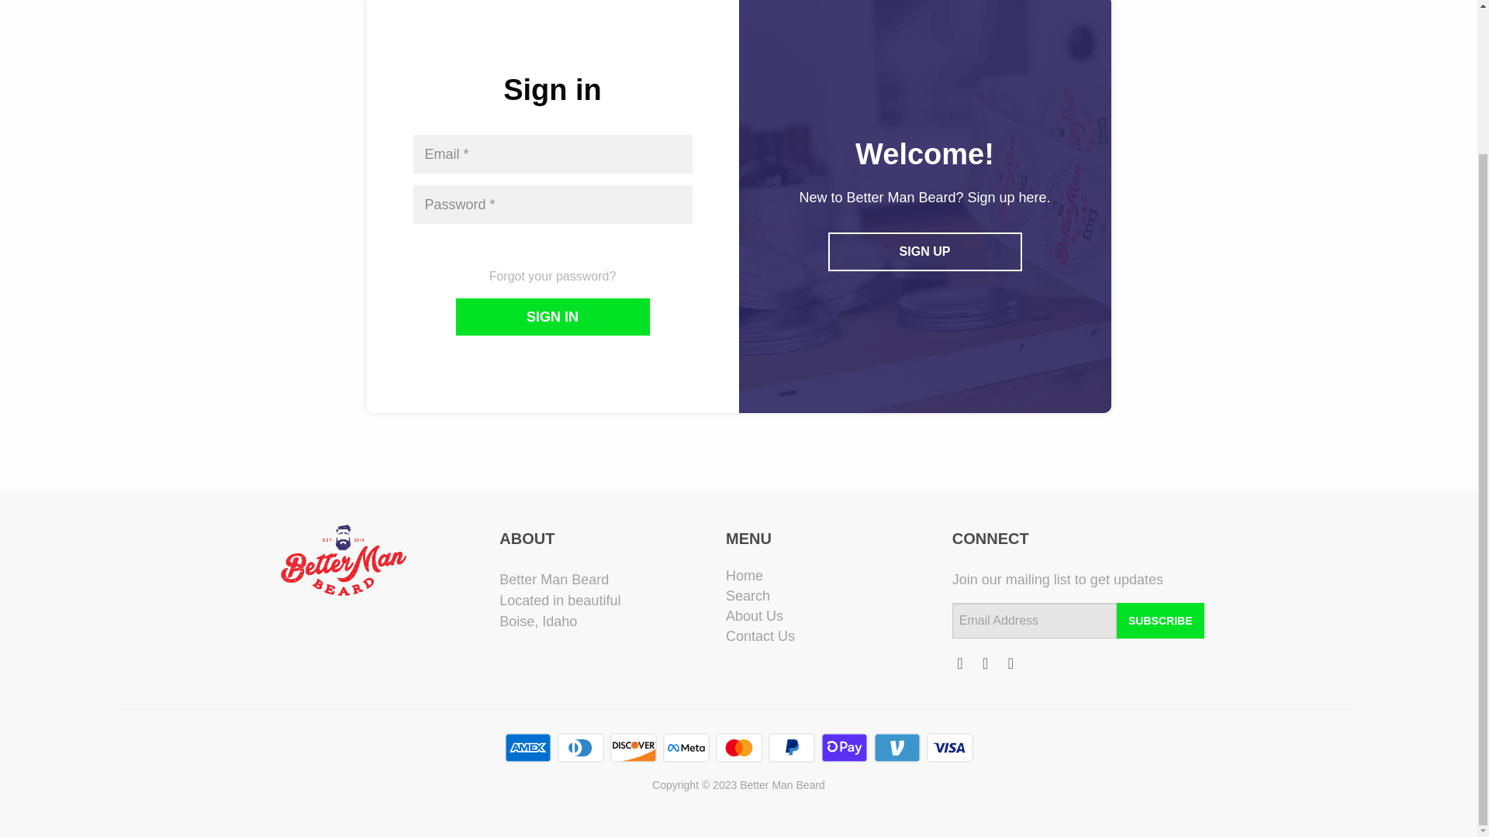  Describe the element at coordinates (949, 747) in the screenshot. I see `Visa` at that location.